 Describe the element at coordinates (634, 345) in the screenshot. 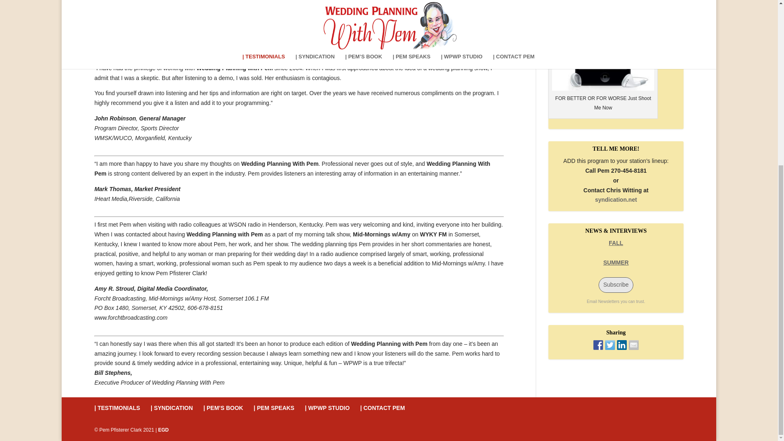

I see `Share by email` at that location.